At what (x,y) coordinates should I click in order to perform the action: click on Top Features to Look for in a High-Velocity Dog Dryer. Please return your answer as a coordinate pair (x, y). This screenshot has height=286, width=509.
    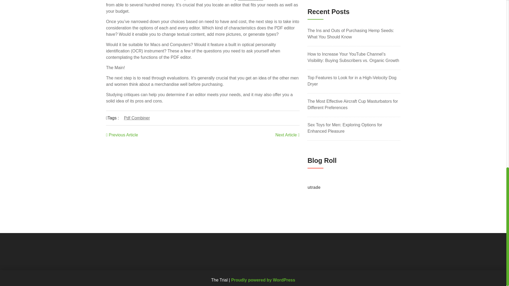
    Looking at the image, I should click on (354, 81).